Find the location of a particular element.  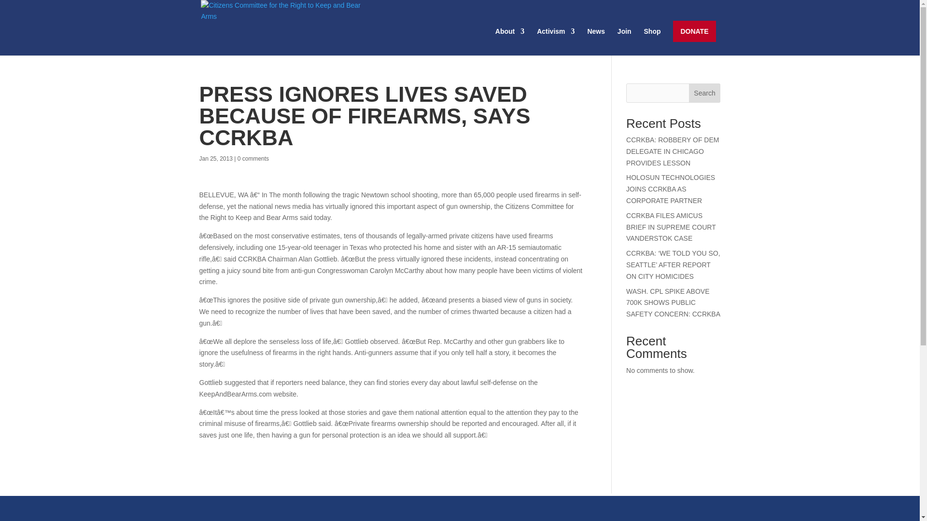

About is located at coordinates (510, 41).